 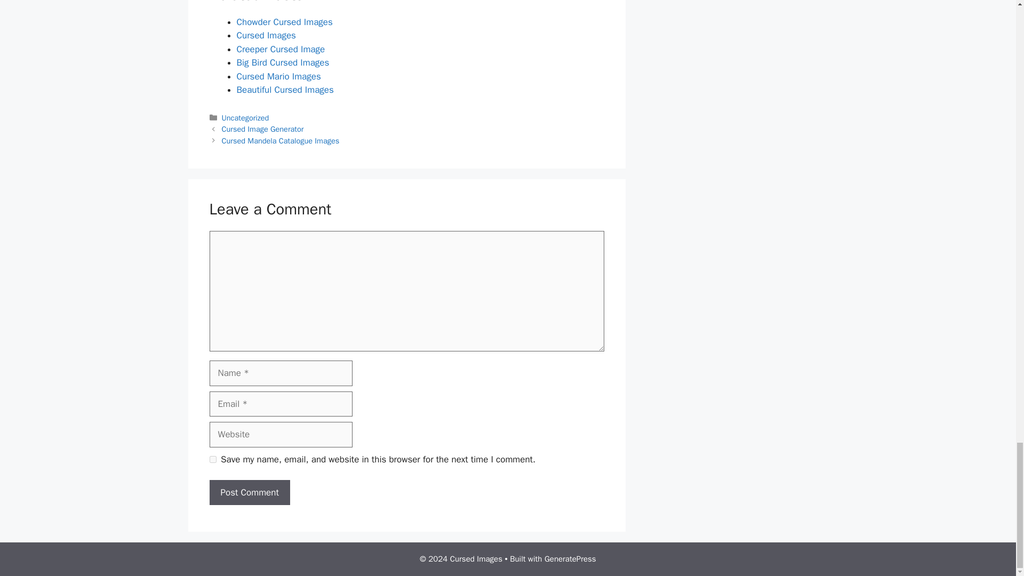 What do you see at coordinates (281, 141) in the screenshot?
I see `Cursed Mandela Catalogue Images` at bounding box center [281, 141].